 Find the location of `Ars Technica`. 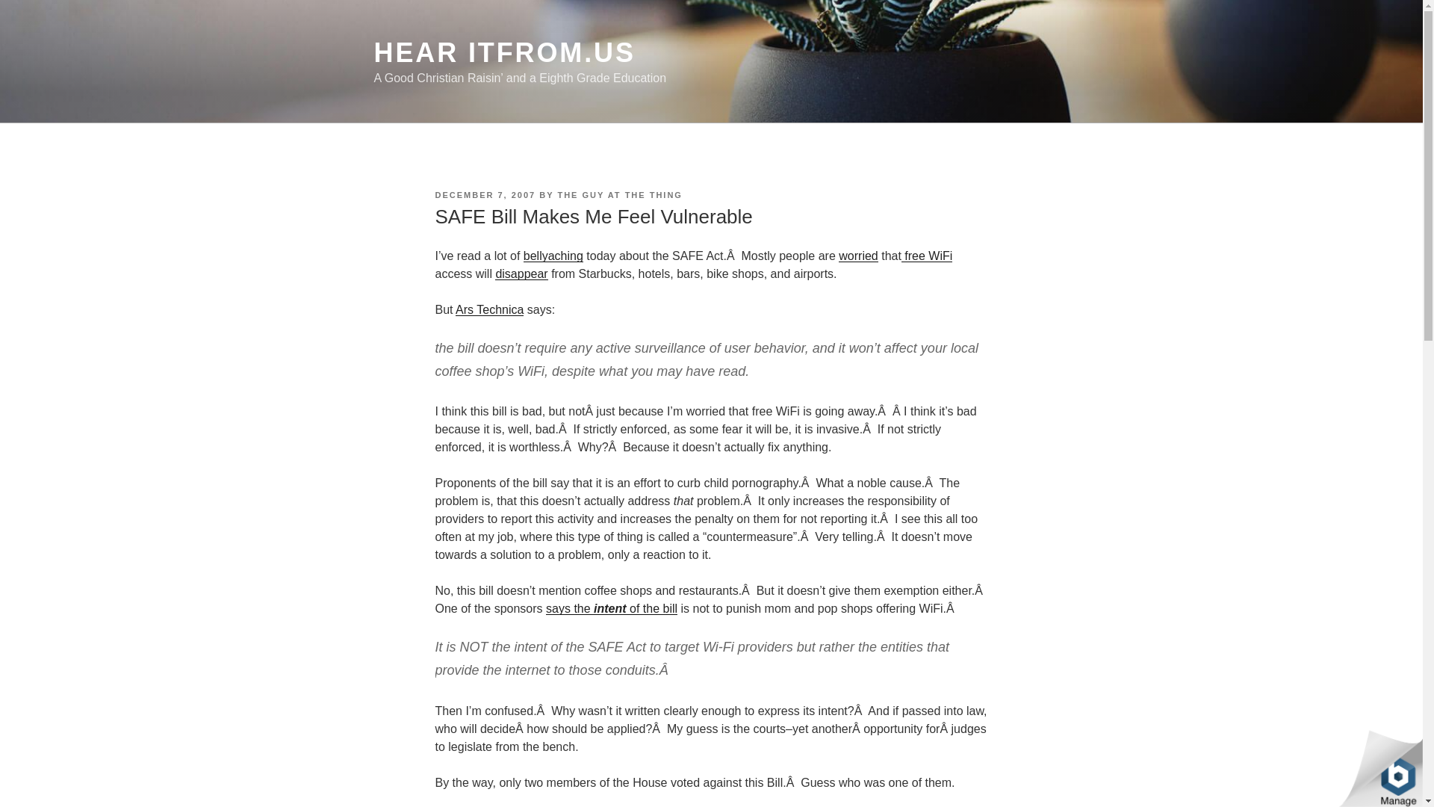

Ars Technica is located at coordinates (489, 309).